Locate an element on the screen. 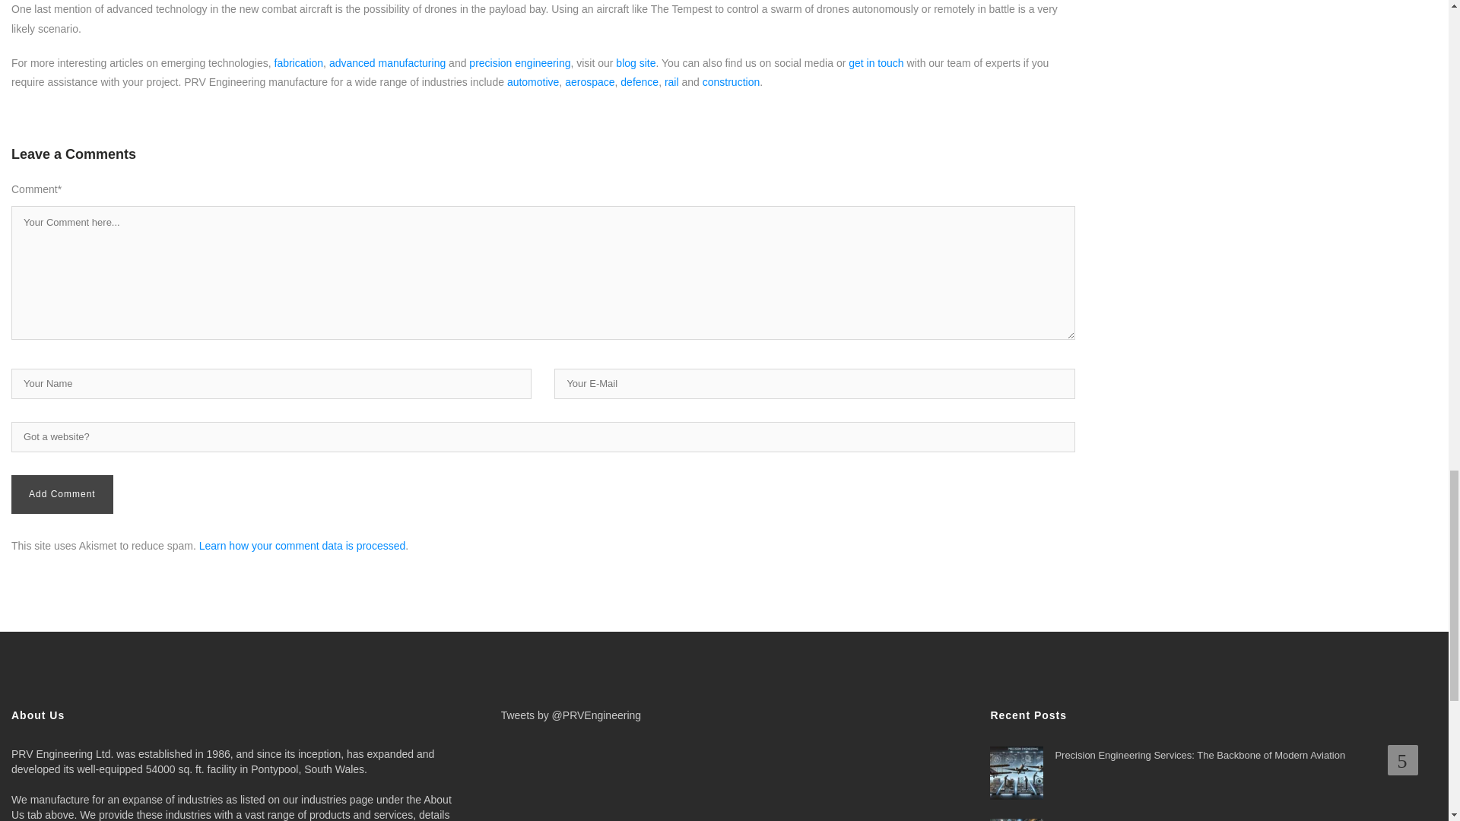  blog site is located at coordinates (636, 62).